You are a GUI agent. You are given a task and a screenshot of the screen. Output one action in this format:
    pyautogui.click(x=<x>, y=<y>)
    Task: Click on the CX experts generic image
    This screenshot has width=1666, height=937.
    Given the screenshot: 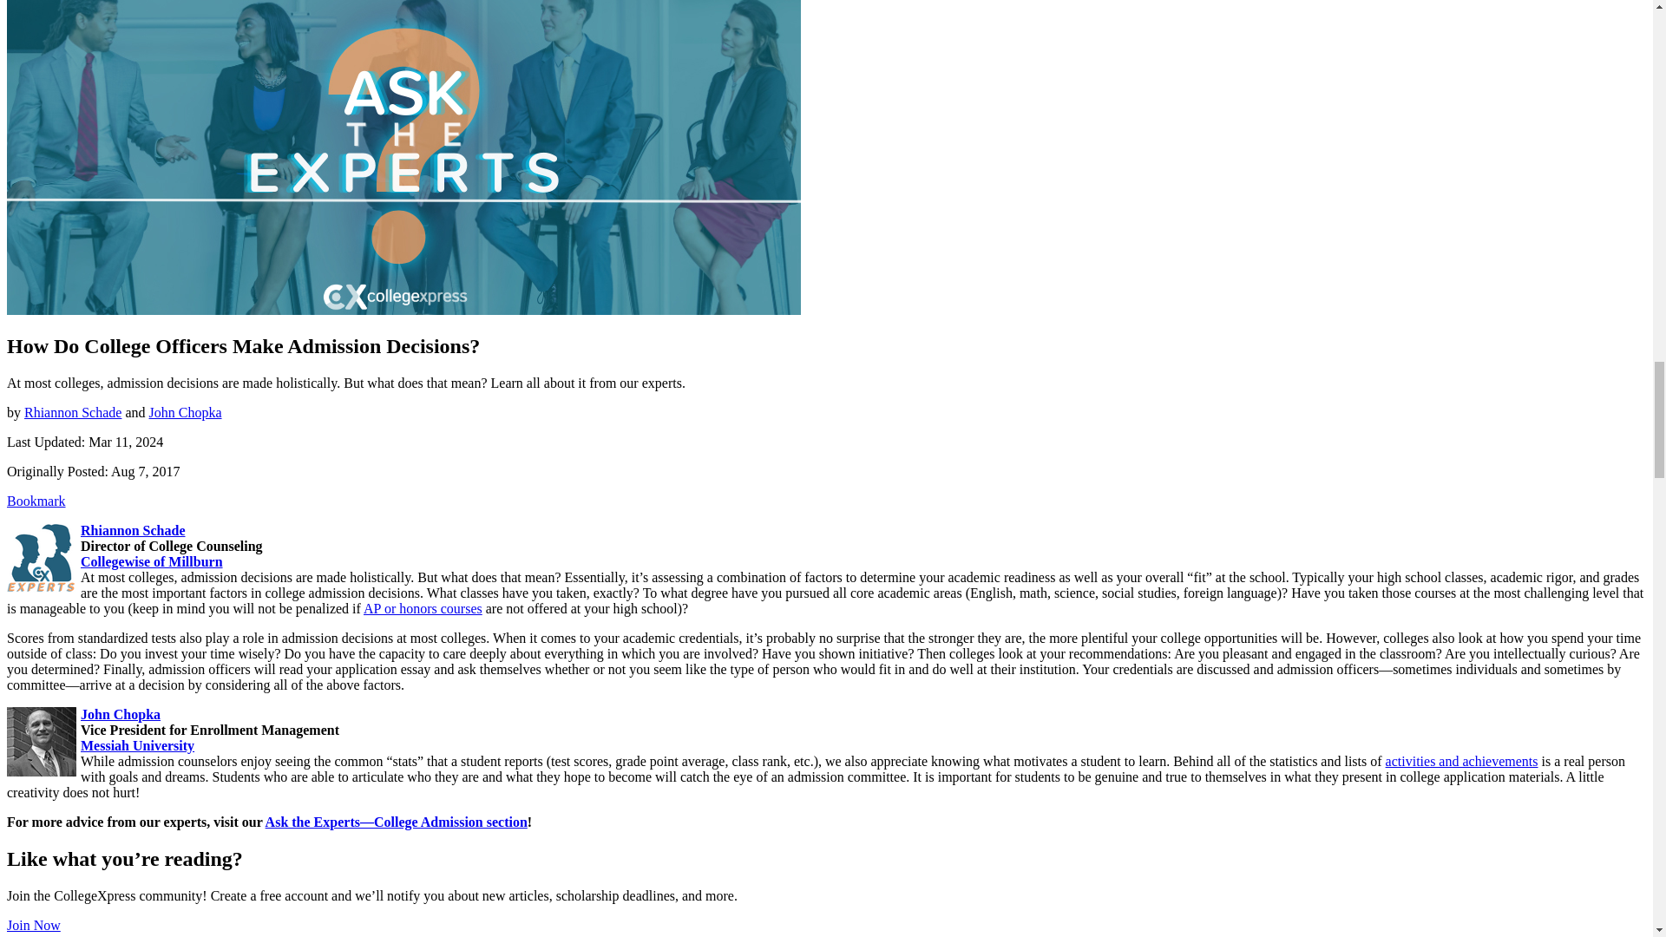 What is the action you would take?
    pyautogui.click(x=42, y=557)
    